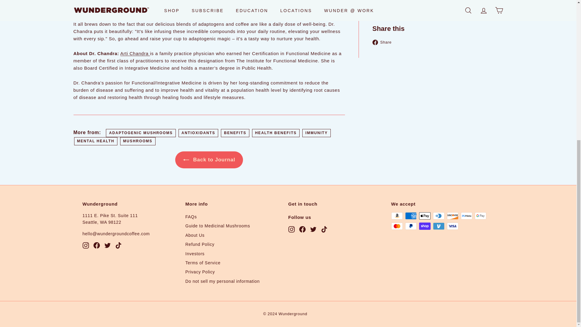 The image size is (581, 327). Describe the element at coordinates (96, 245) in the screenshot. I see `Wunderground on Facebook` at that location.